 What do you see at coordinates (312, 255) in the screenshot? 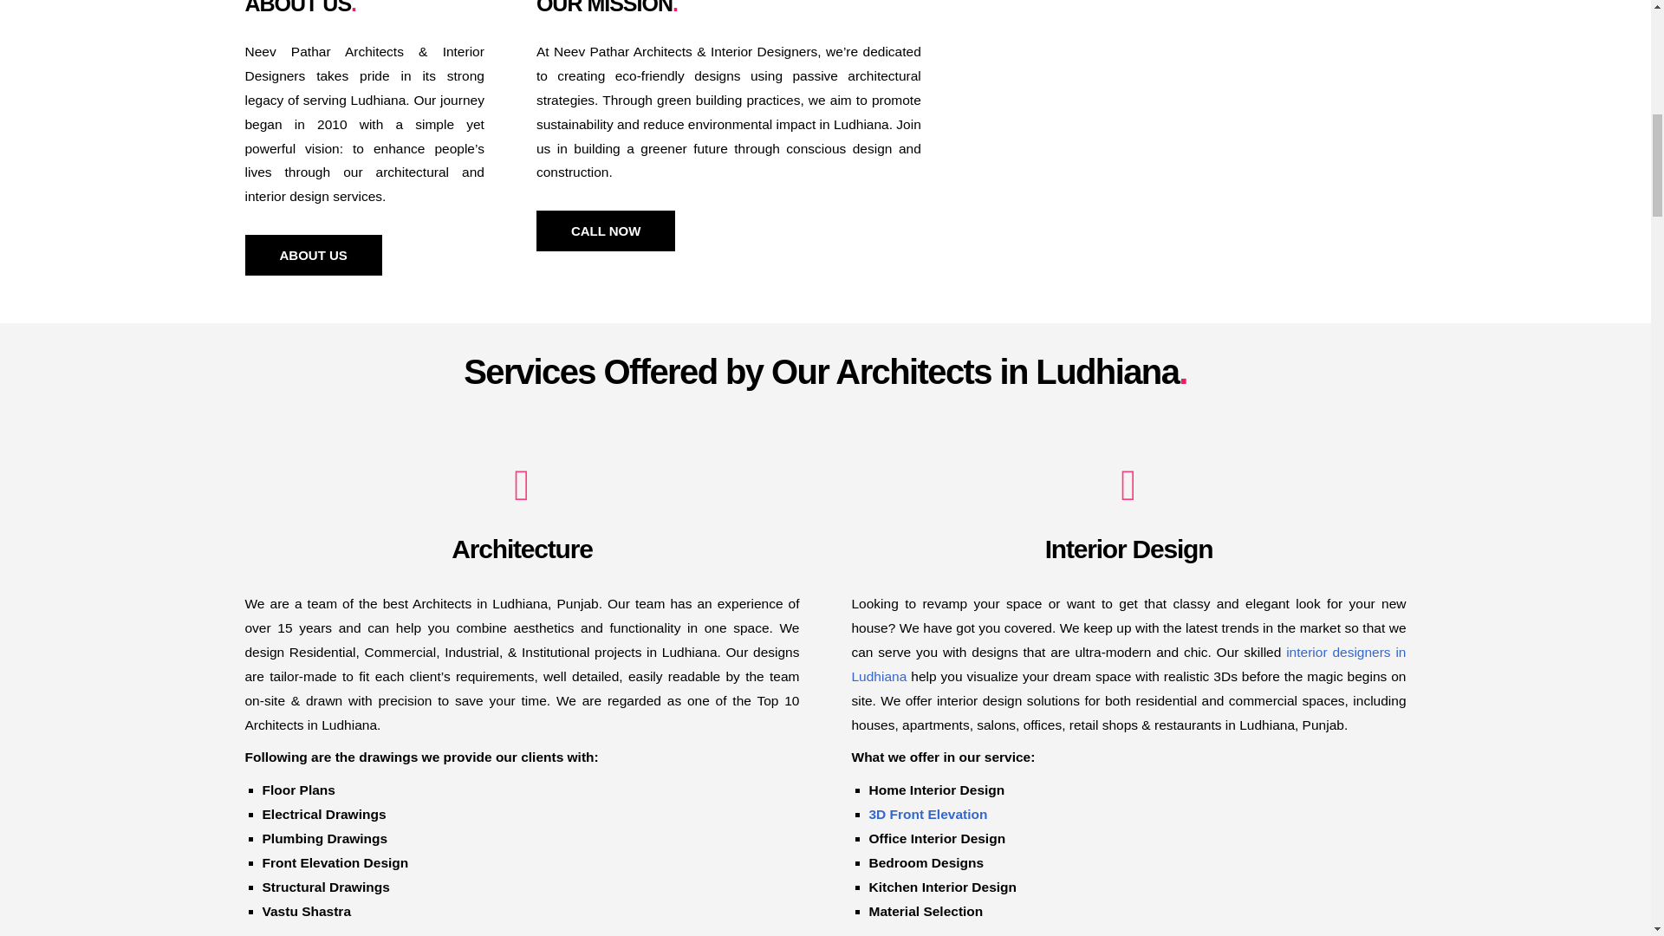
I see `ABOUT US` at bounding box center [312, 255].